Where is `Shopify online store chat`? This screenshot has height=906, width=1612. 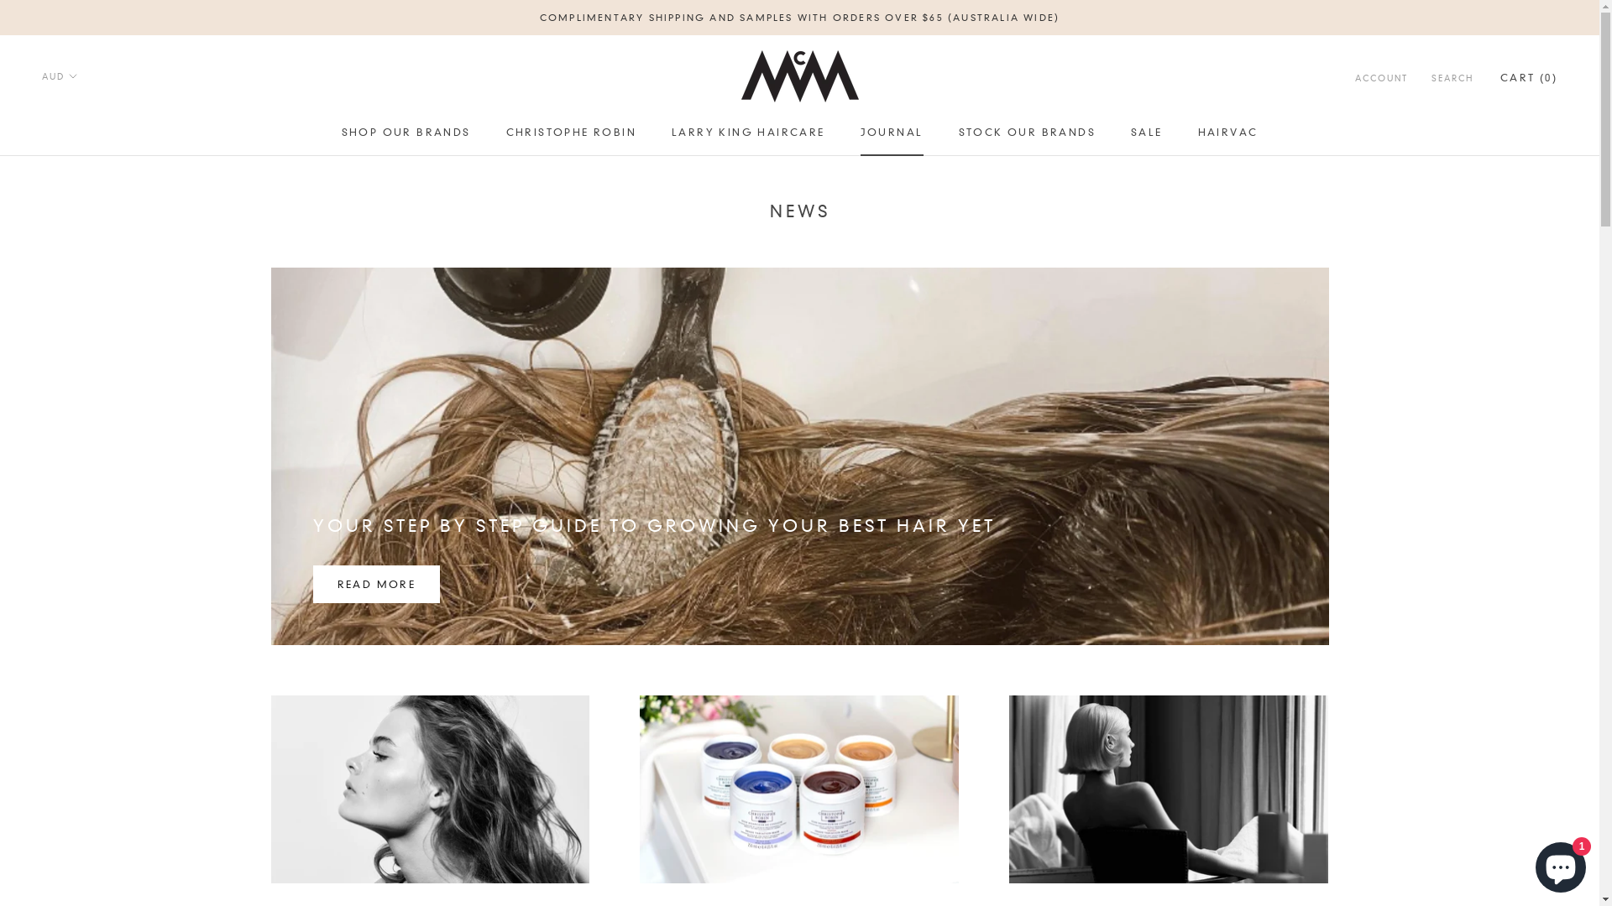 Shopify online store chat is located at coordinates (1561, 864).